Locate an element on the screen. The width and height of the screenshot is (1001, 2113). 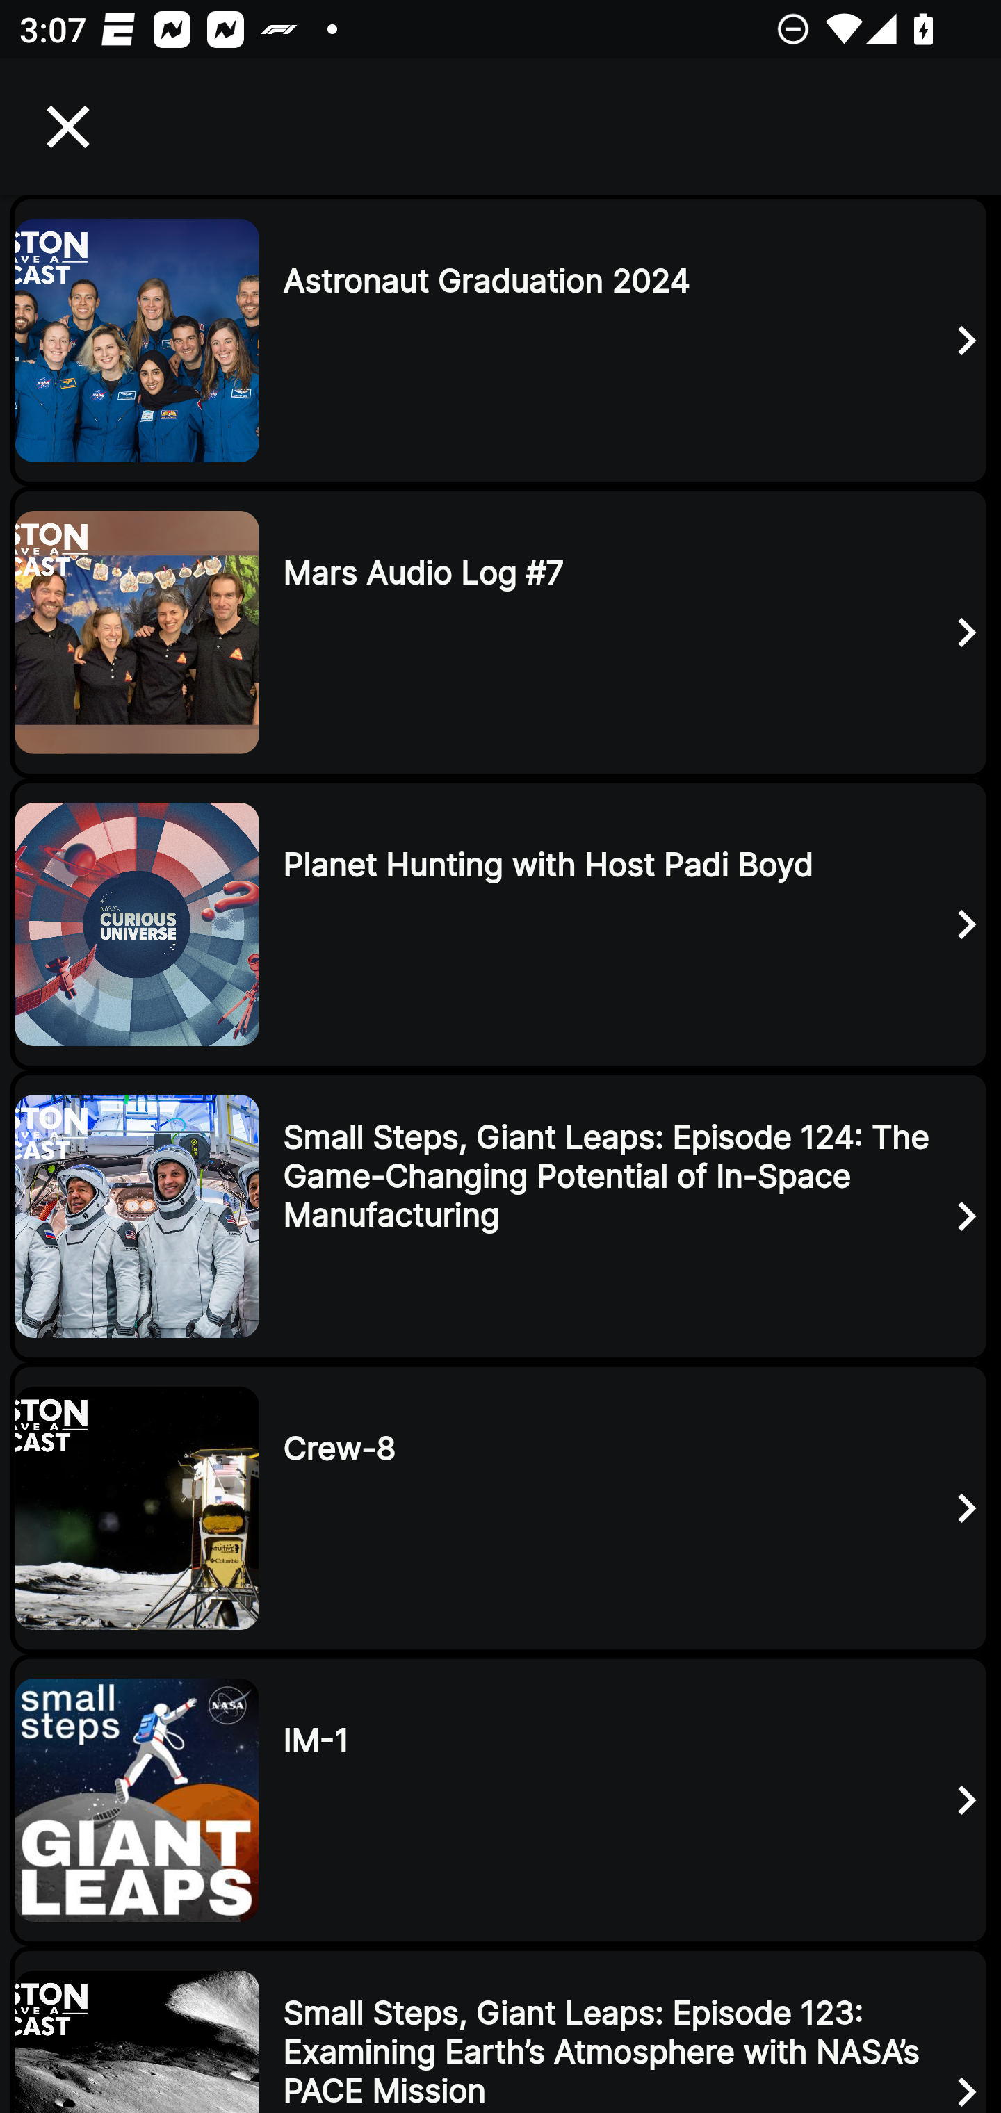
Crew-8 is located at coordinates (500, 1508).